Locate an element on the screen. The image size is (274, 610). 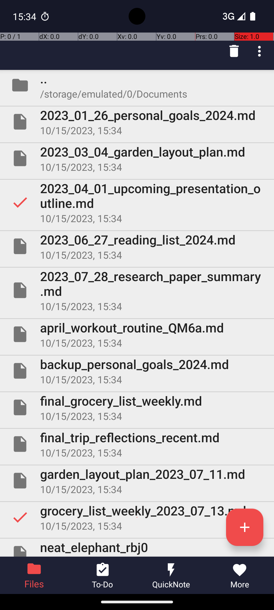
File 2023_07_28_research_paper_summary.md  is located at coordinates (137, 290).